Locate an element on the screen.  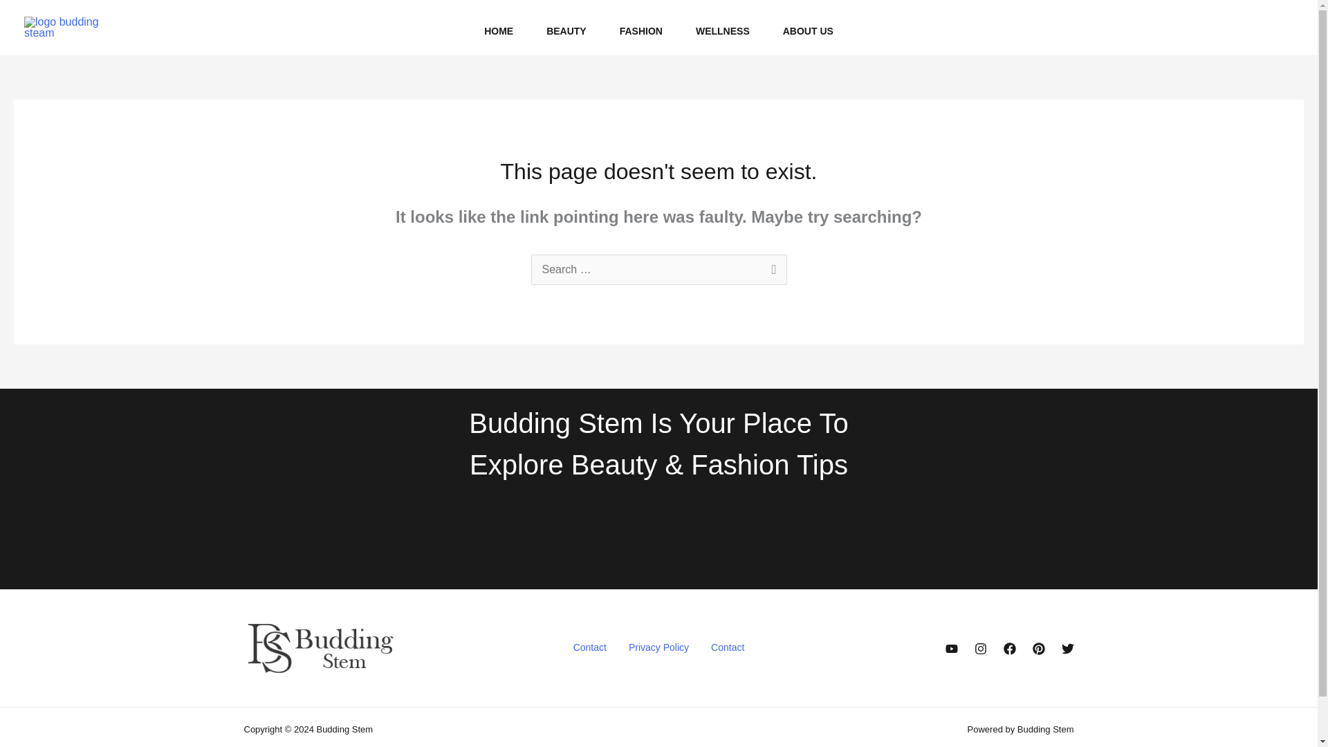
Contact is located at coordinates (589, 648).